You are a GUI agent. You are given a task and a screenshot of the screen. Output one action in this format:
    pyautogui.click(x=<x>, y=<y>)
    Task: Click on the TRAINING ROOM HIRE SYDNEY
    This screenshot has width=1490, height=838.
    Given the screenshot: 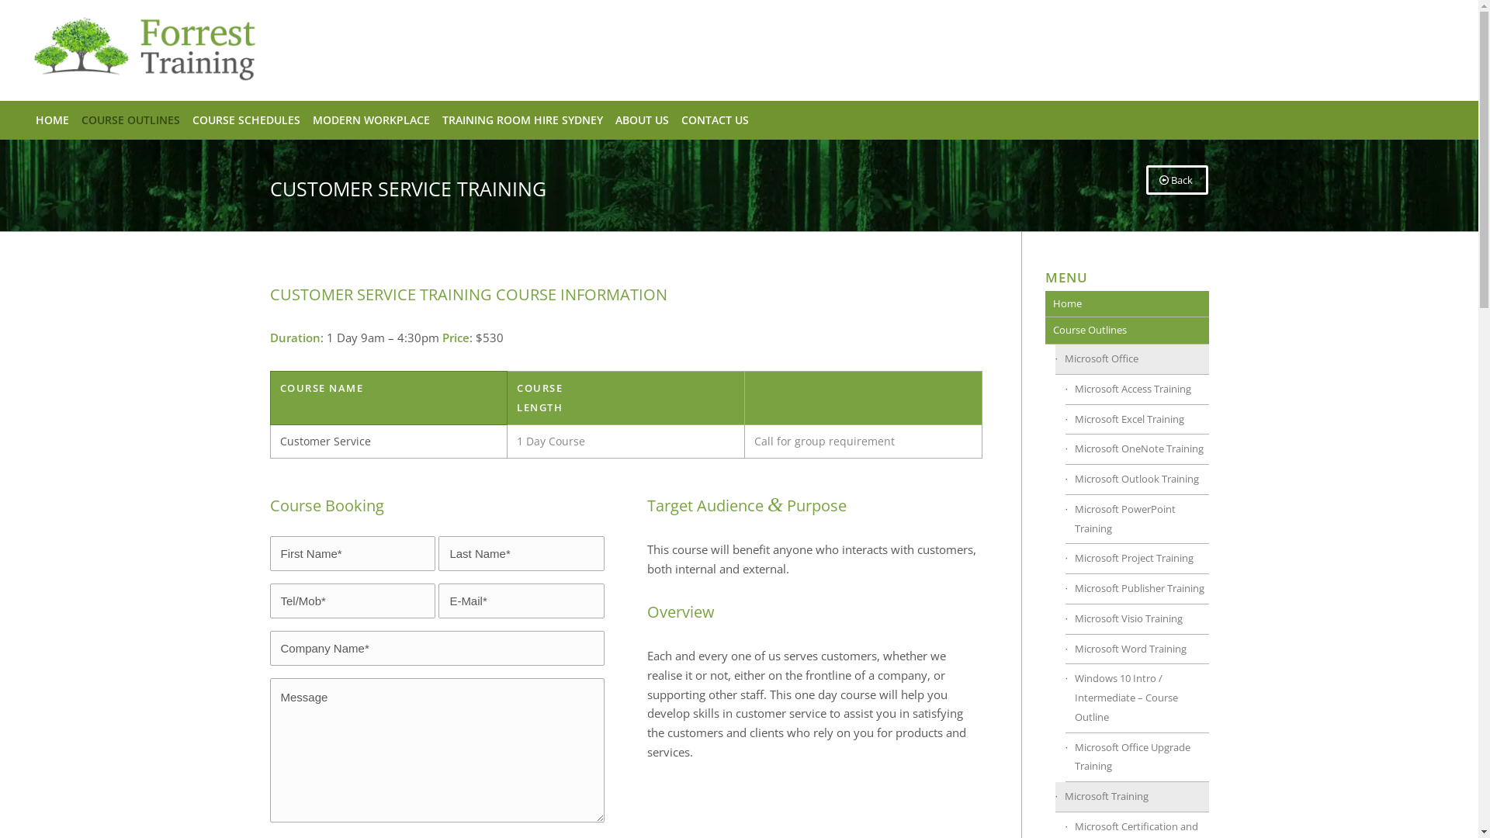 What is the action you would take?
    pyautogui.click(x=523, y=120)
    